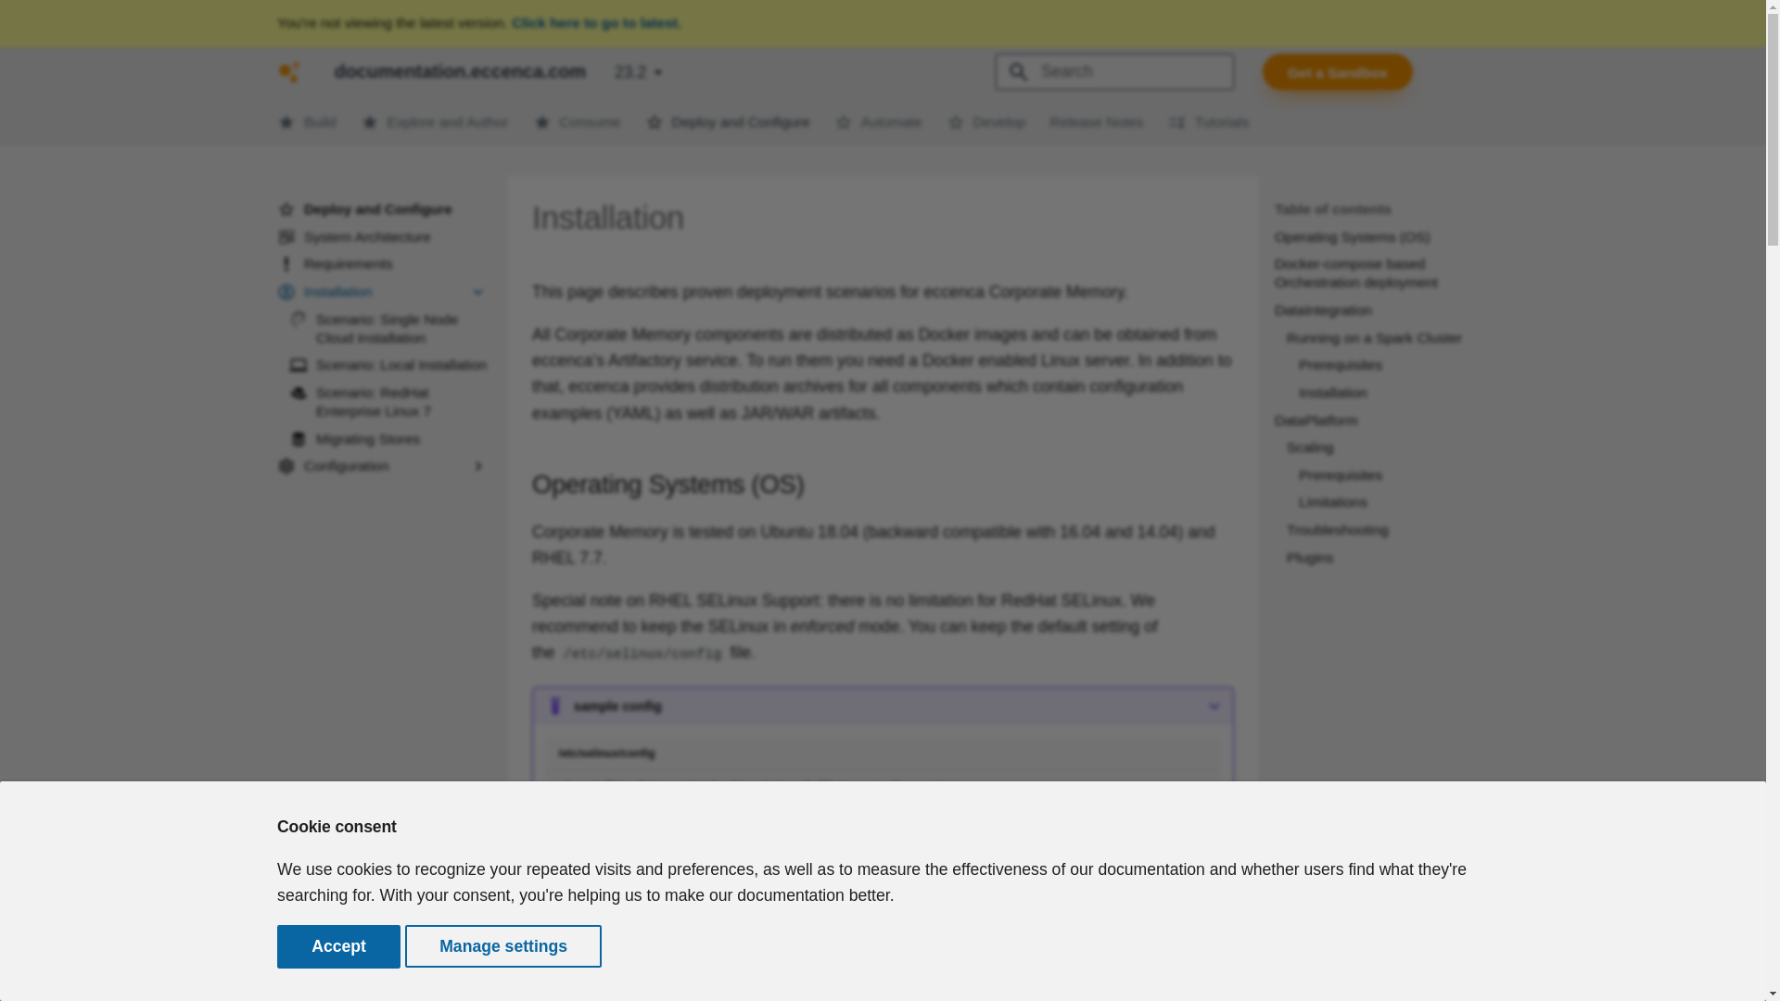 Image resolution: width=1780 pixels, height=1001 pixels. Describe the element at coordinates (433, 120) in the screenshot. I see `Explore and Author` at that location.